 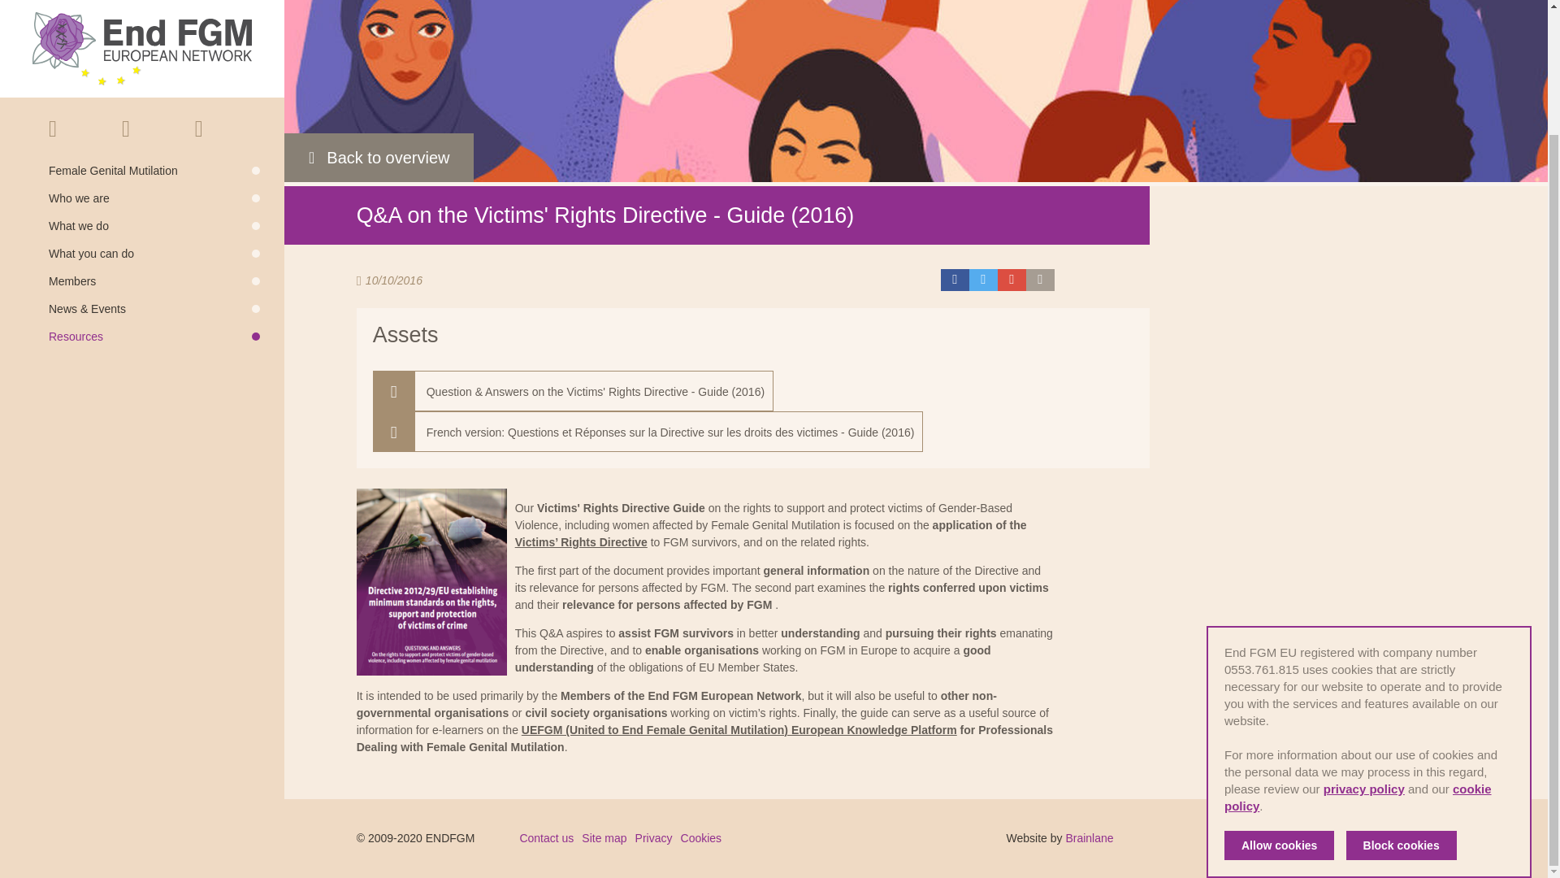 I want to click on What you can do, so click(x=154, y=106).